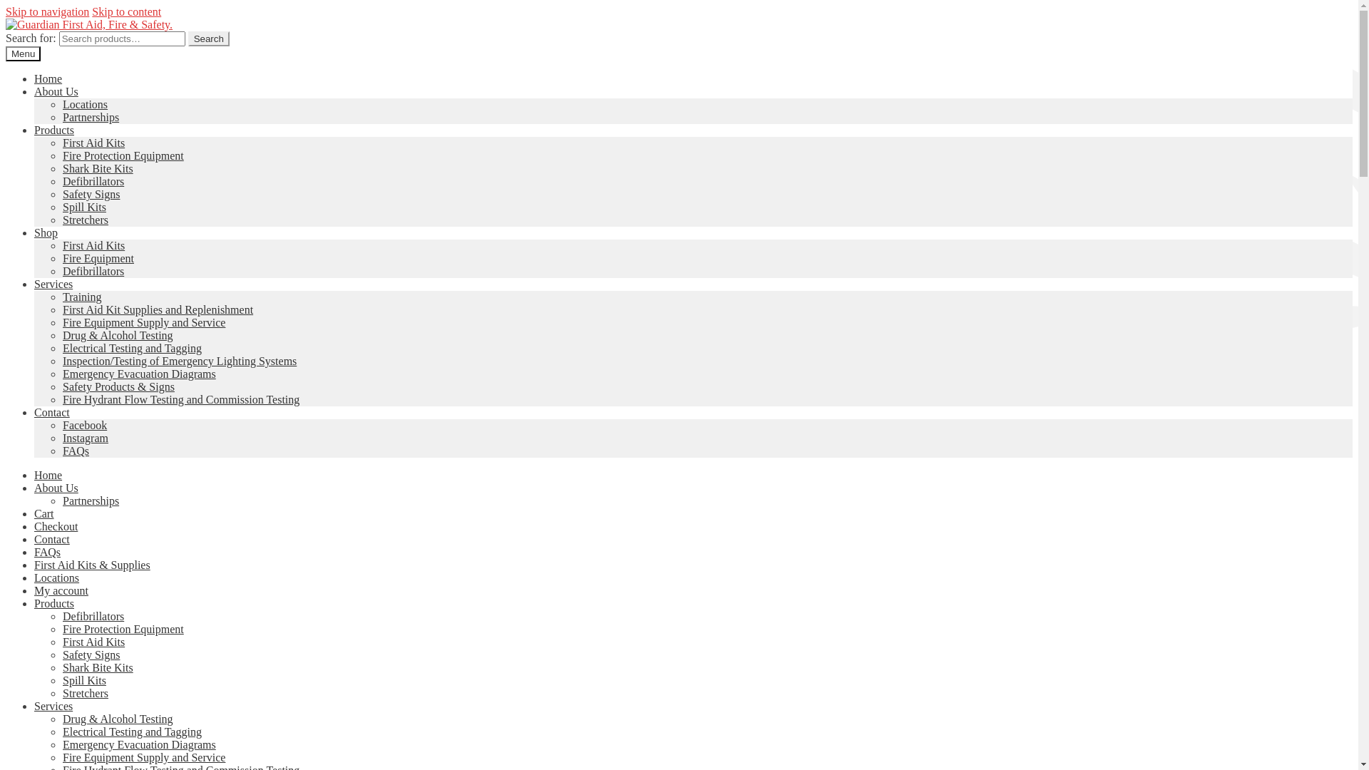  Describe the element at coordinates (47, 552) in the screenshot. I see `FAQs` at that location.